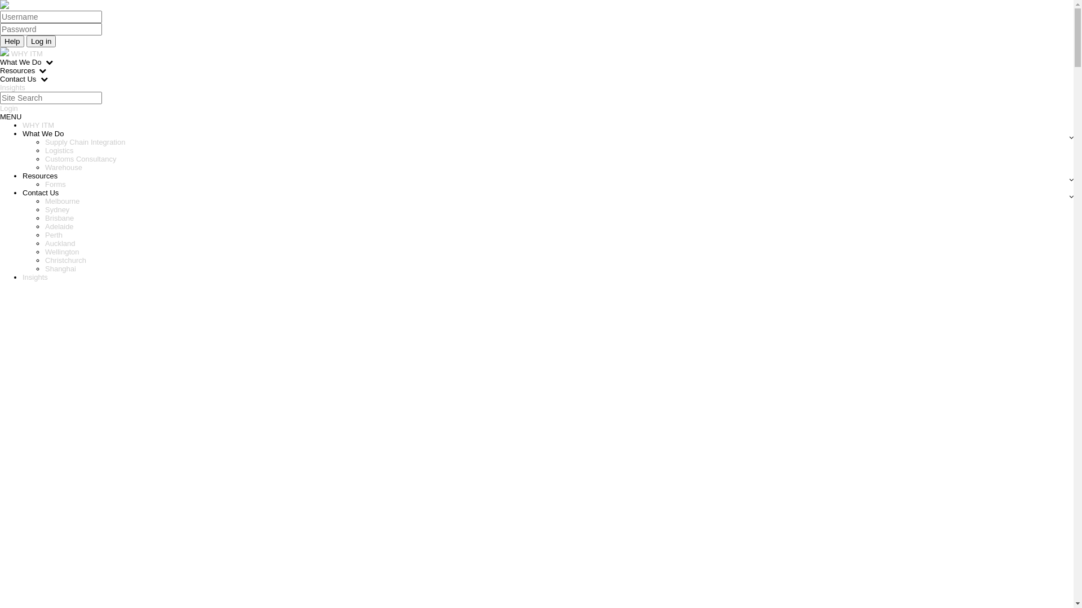 The height and width of the screenshot is (608, 1082). Describe the element at coordinates (60, 226) in the screenshot. I see `Adelaide` at that location.